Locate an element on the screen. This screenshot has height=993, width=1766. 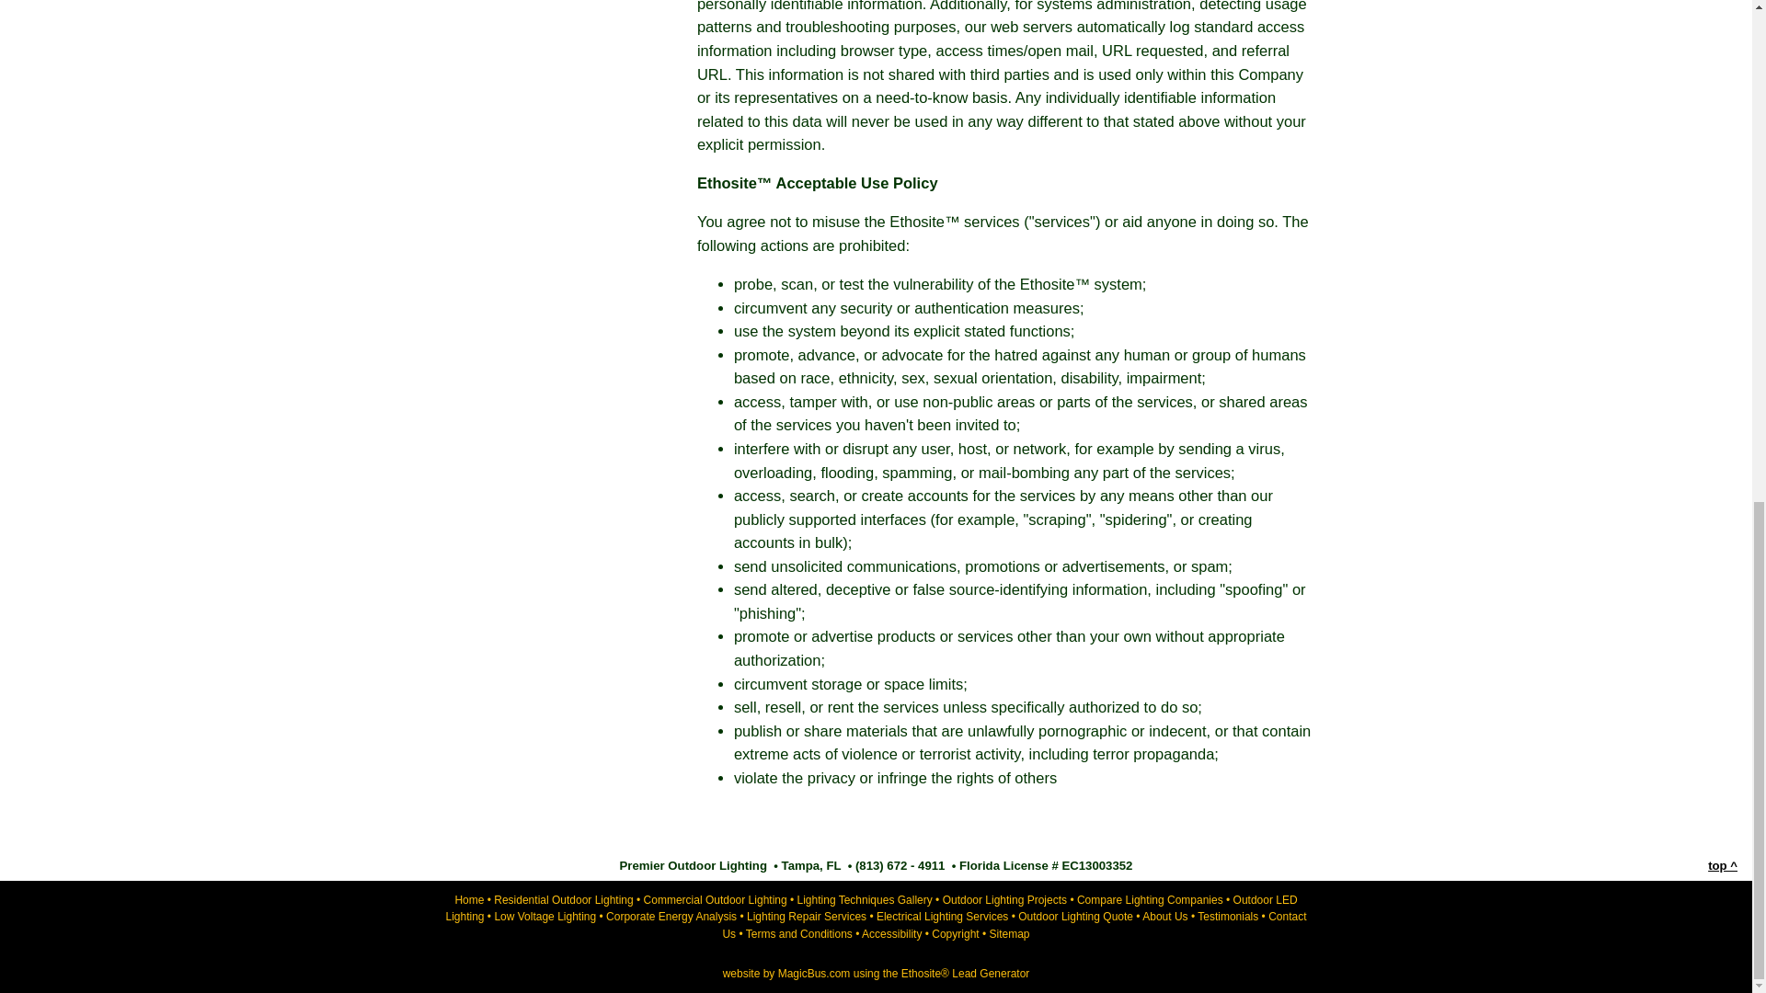
About Us is located at coordinates (1164, 917).